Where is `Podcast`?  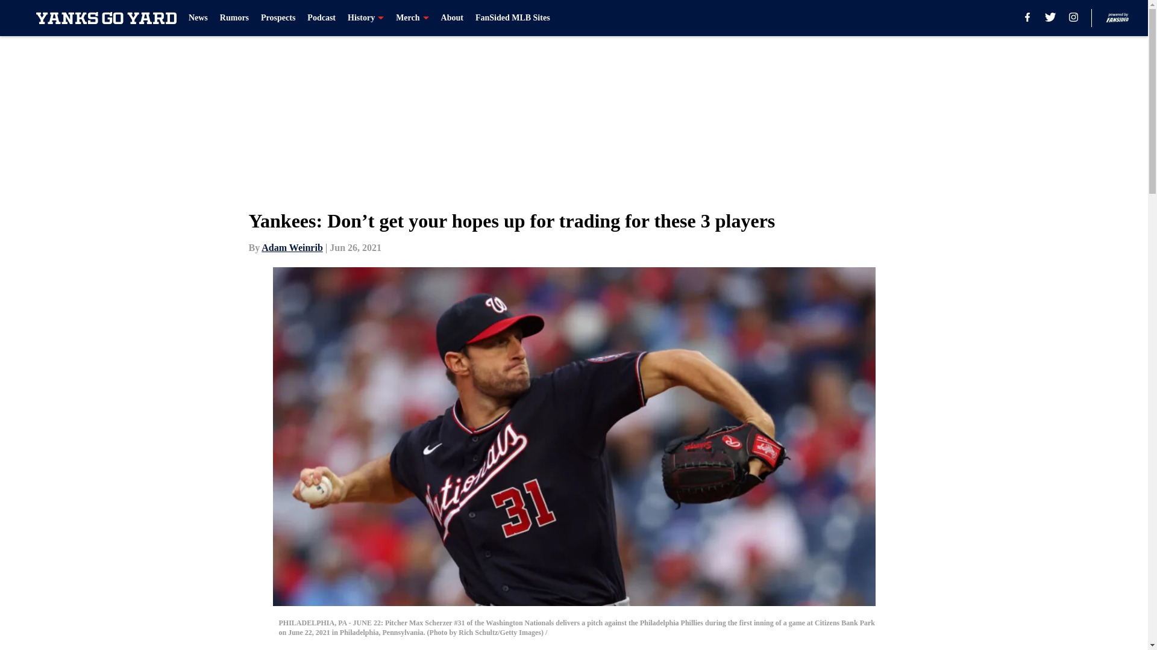
Podcast is located at coordinates (321, 18).